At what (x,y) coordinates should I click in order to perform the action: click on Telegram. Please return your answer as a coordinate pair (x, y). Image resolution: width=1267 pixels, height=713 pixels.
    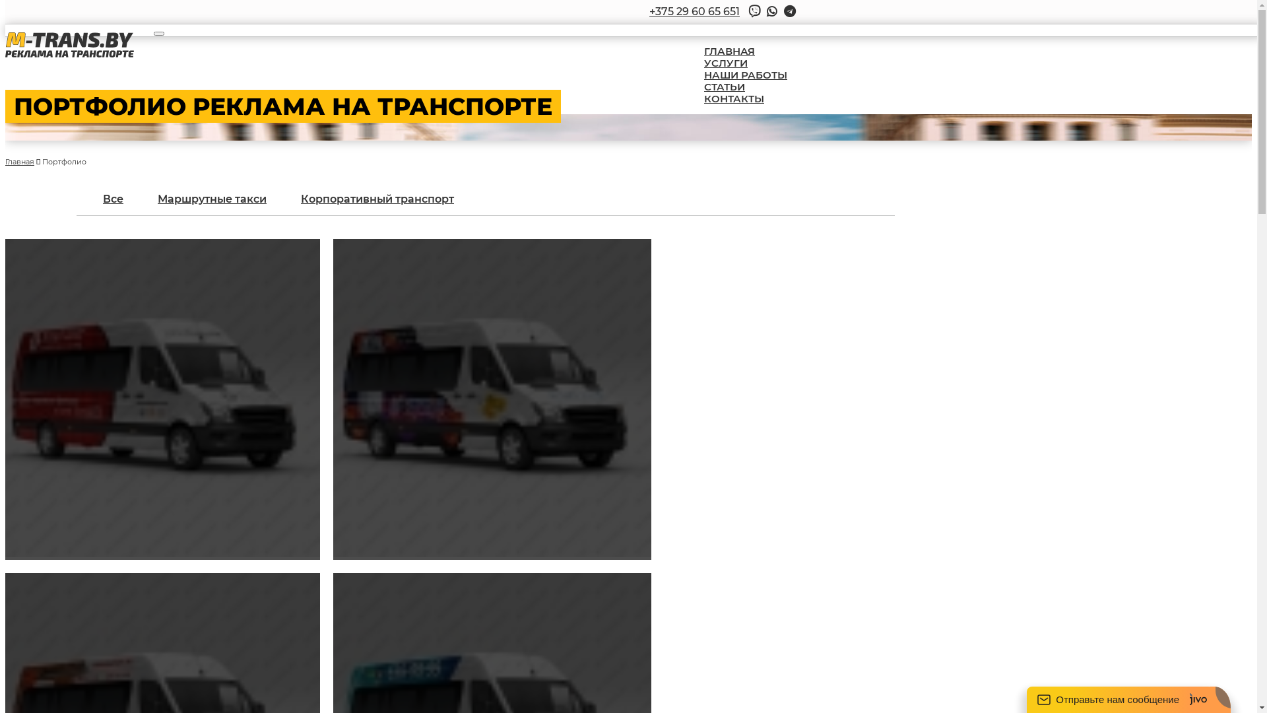
    Looking at the image, I should click on (789, 12).